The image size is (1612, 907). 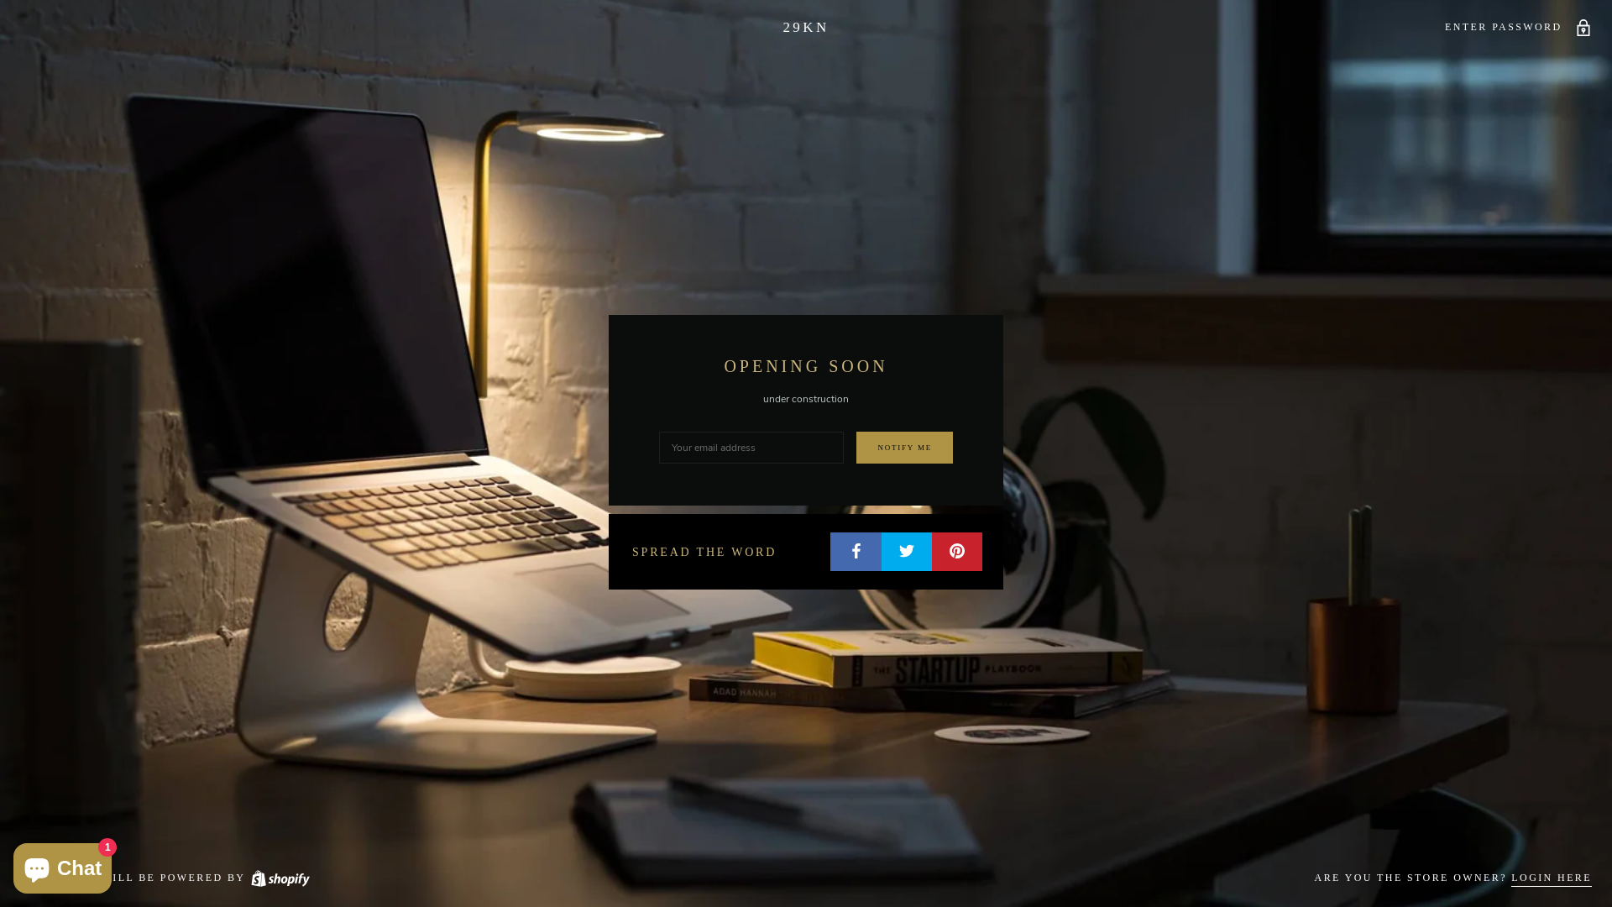 I want to click on LOGIN HERE, so click(x=1552, y=878).